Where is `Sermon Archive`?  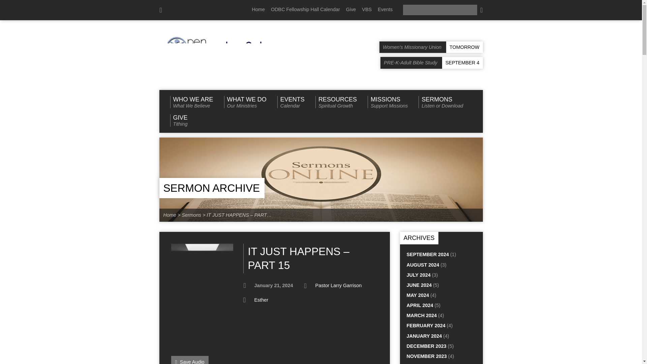
Sermon Archive is located at coordinates (336, 102).